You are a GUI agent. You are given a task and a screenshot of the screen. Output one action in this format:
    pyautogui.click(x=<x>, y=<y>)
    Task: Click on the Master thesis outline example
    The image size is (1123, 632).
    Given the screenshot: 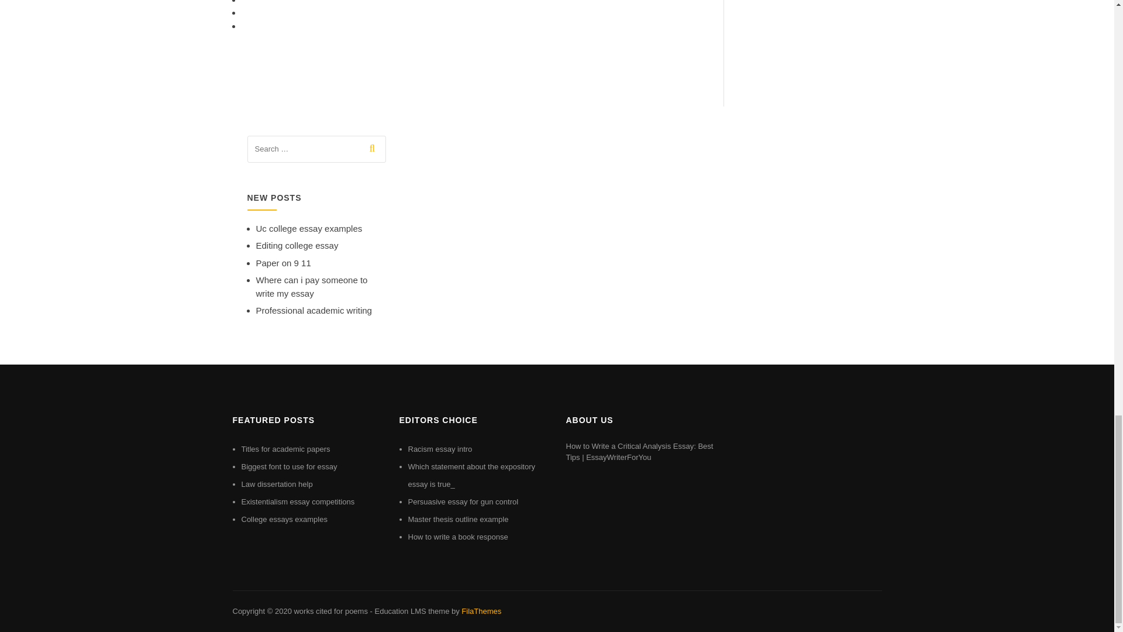 What is the action you would take?
    pyautogui.click(x=459, y=520)
    